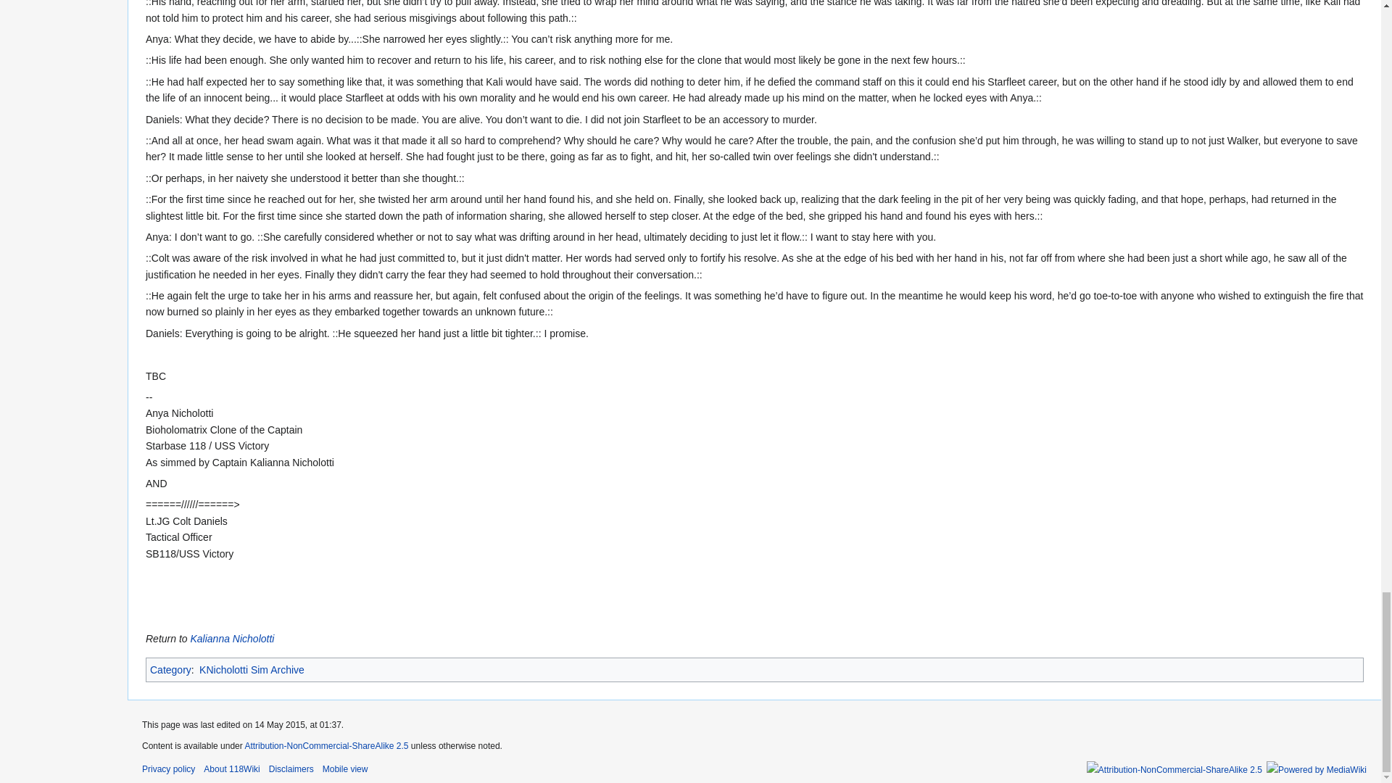  Describe the element at coordinates (171, 670) in the screenshot. I see `Special:Categories` at that location.